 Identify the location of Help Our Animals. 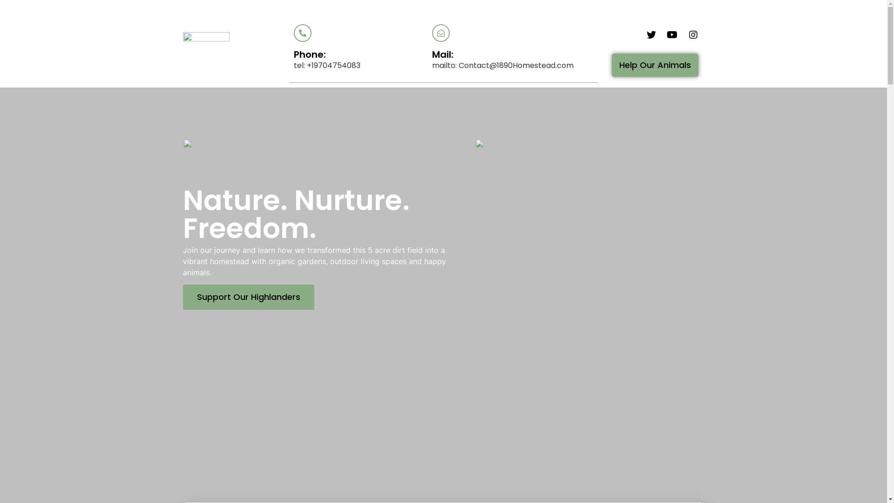
(655, 65).